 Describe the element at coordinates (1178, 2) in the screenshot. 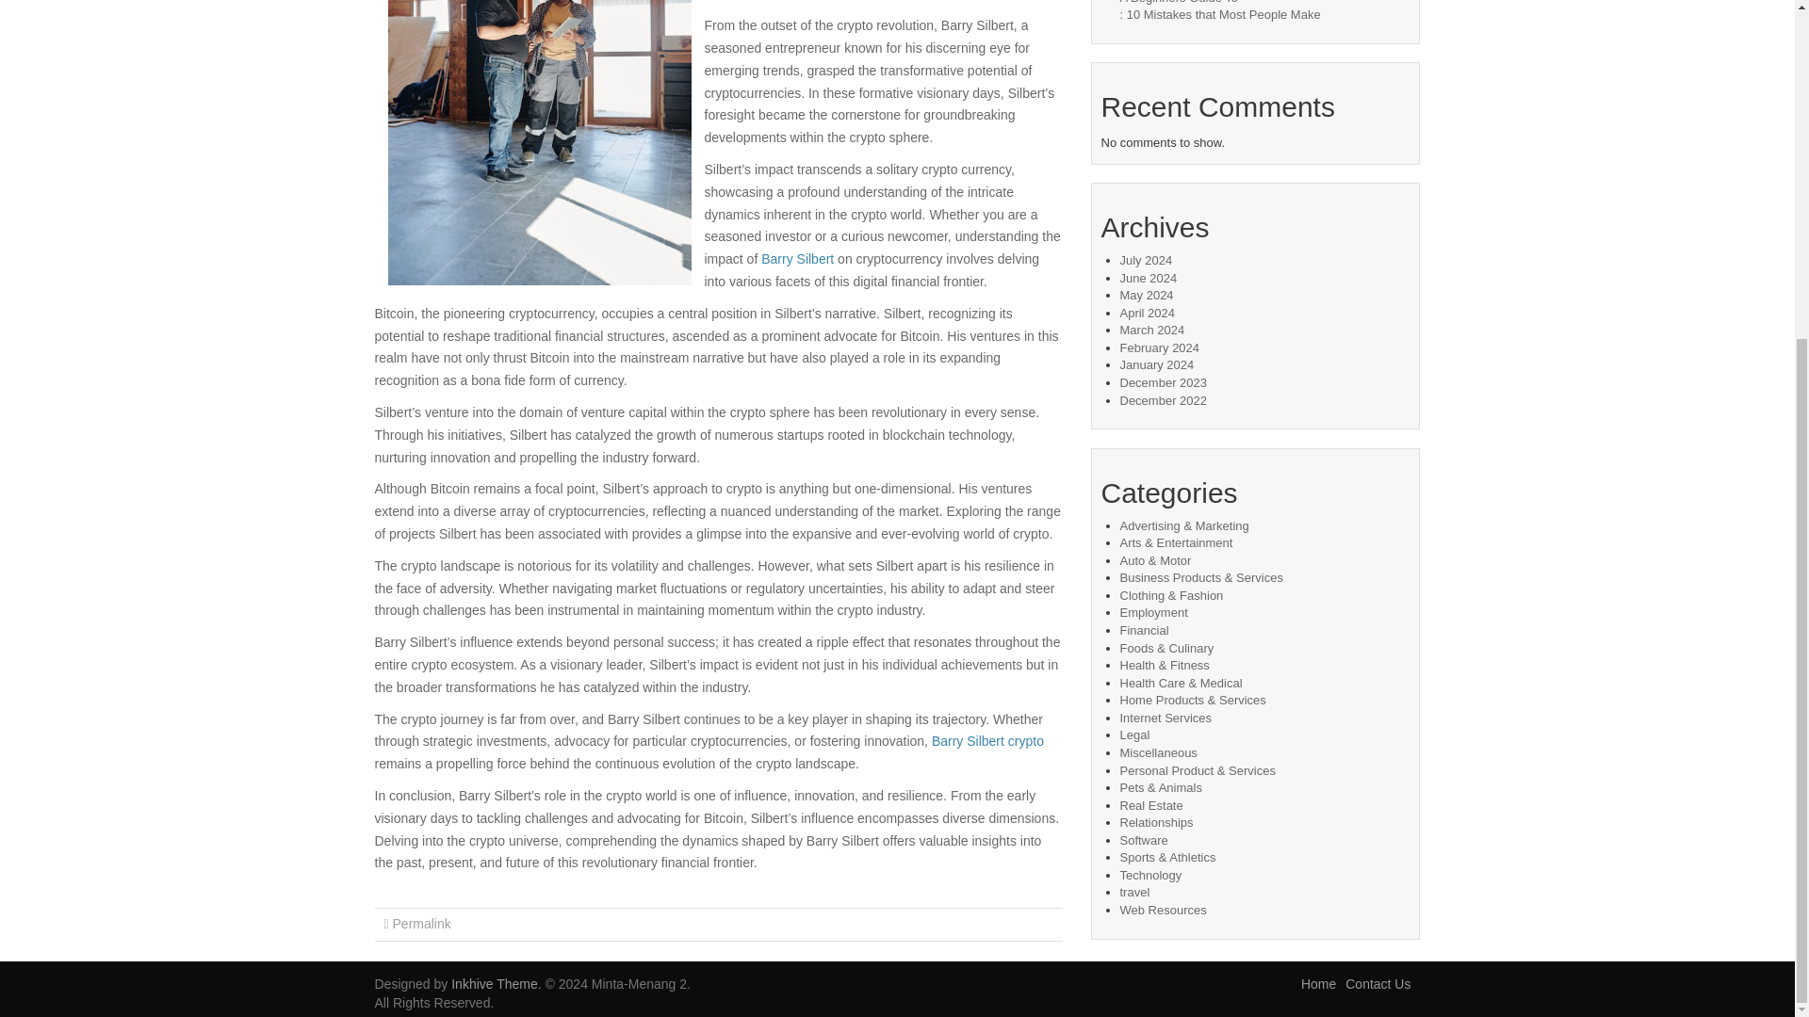

I see `A Beginners Guide To` at that location.